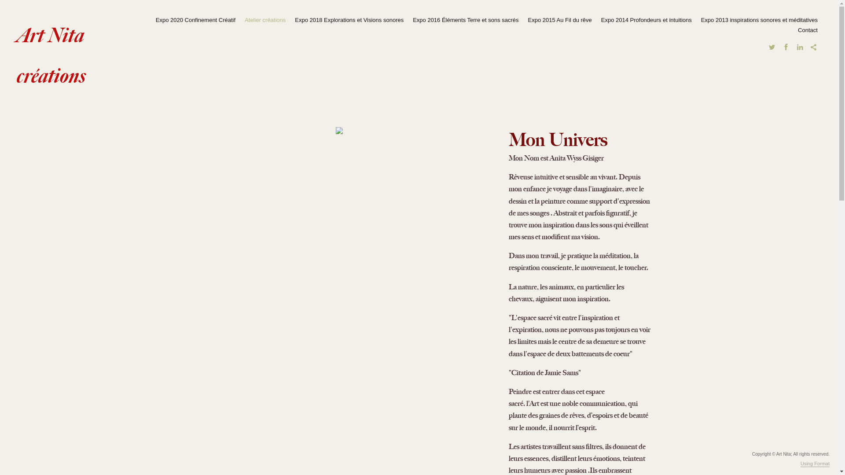 This screenshot has height=475, width=845. What do you see at coordinates (815, 464) in the screenshot?
I see `Using Format` at bounding box center [815, 464].